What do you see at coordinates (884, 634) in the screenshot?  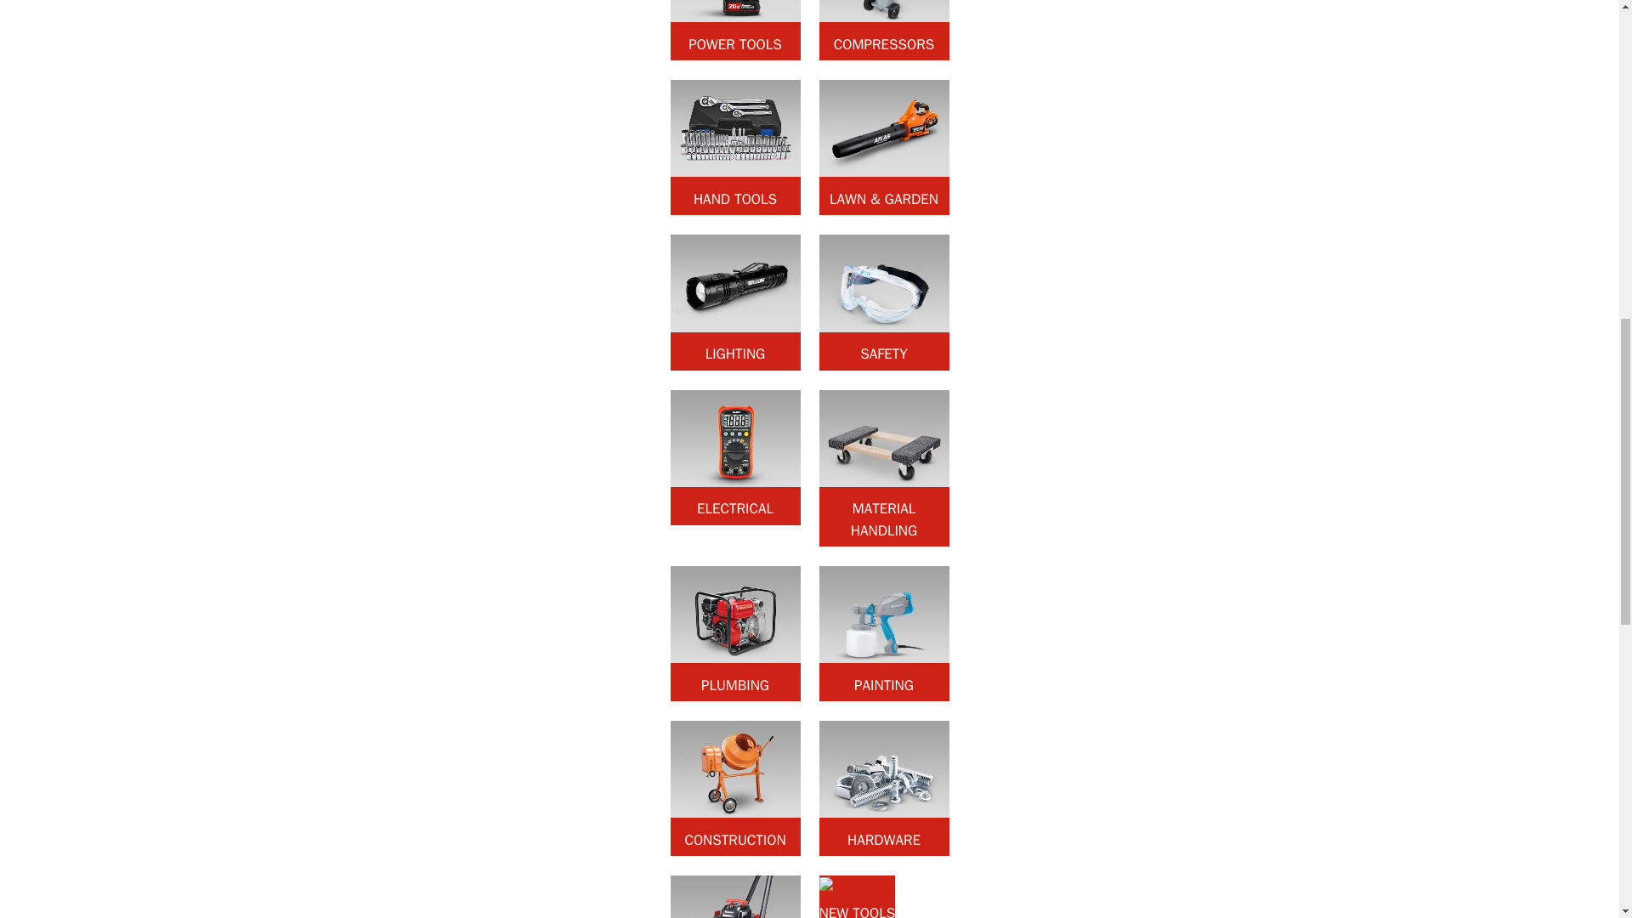 I see `PAINTING` at bounding box center [884, 634].